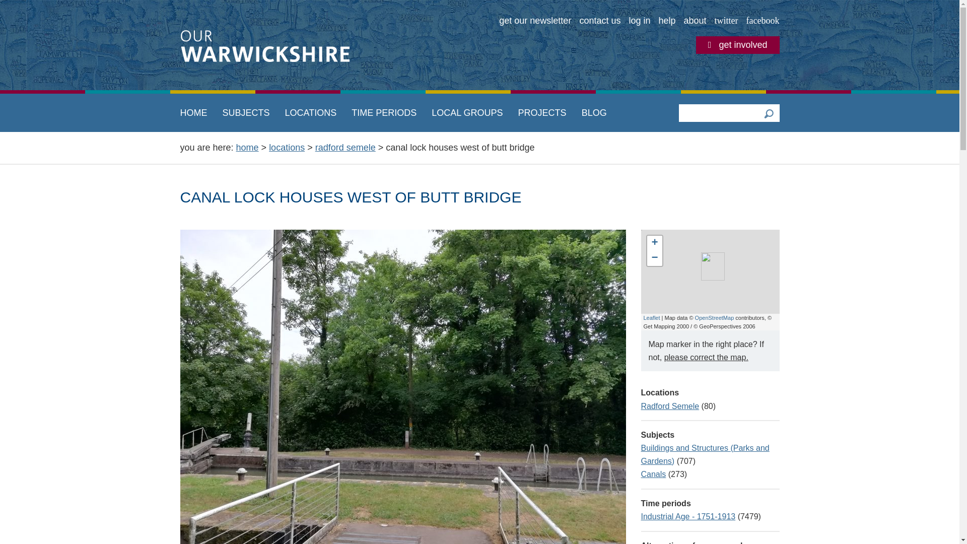 This screenshot has height=544, width=967. Describe the element at coordinates (652, 318) in the screenshot. I see `Leaflet` at that location.